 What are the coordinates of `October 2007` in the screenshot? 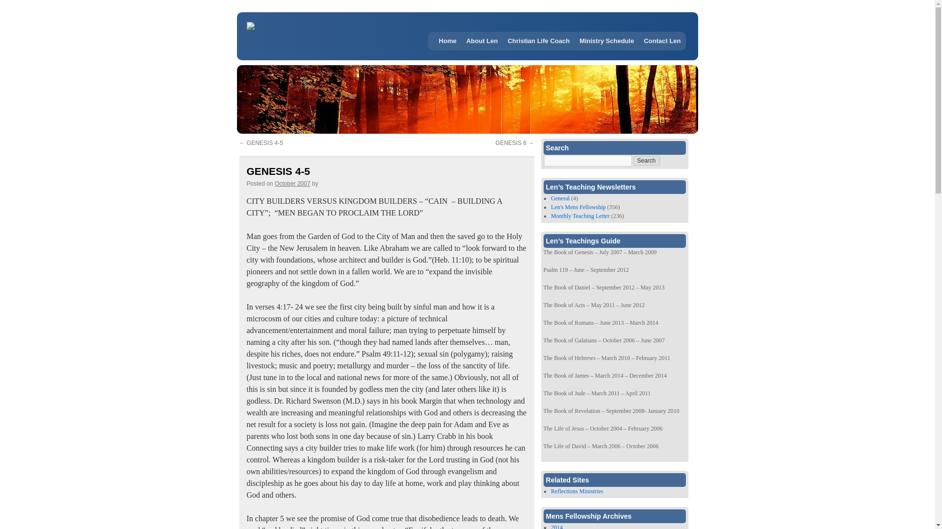 It's located at (292, 184).